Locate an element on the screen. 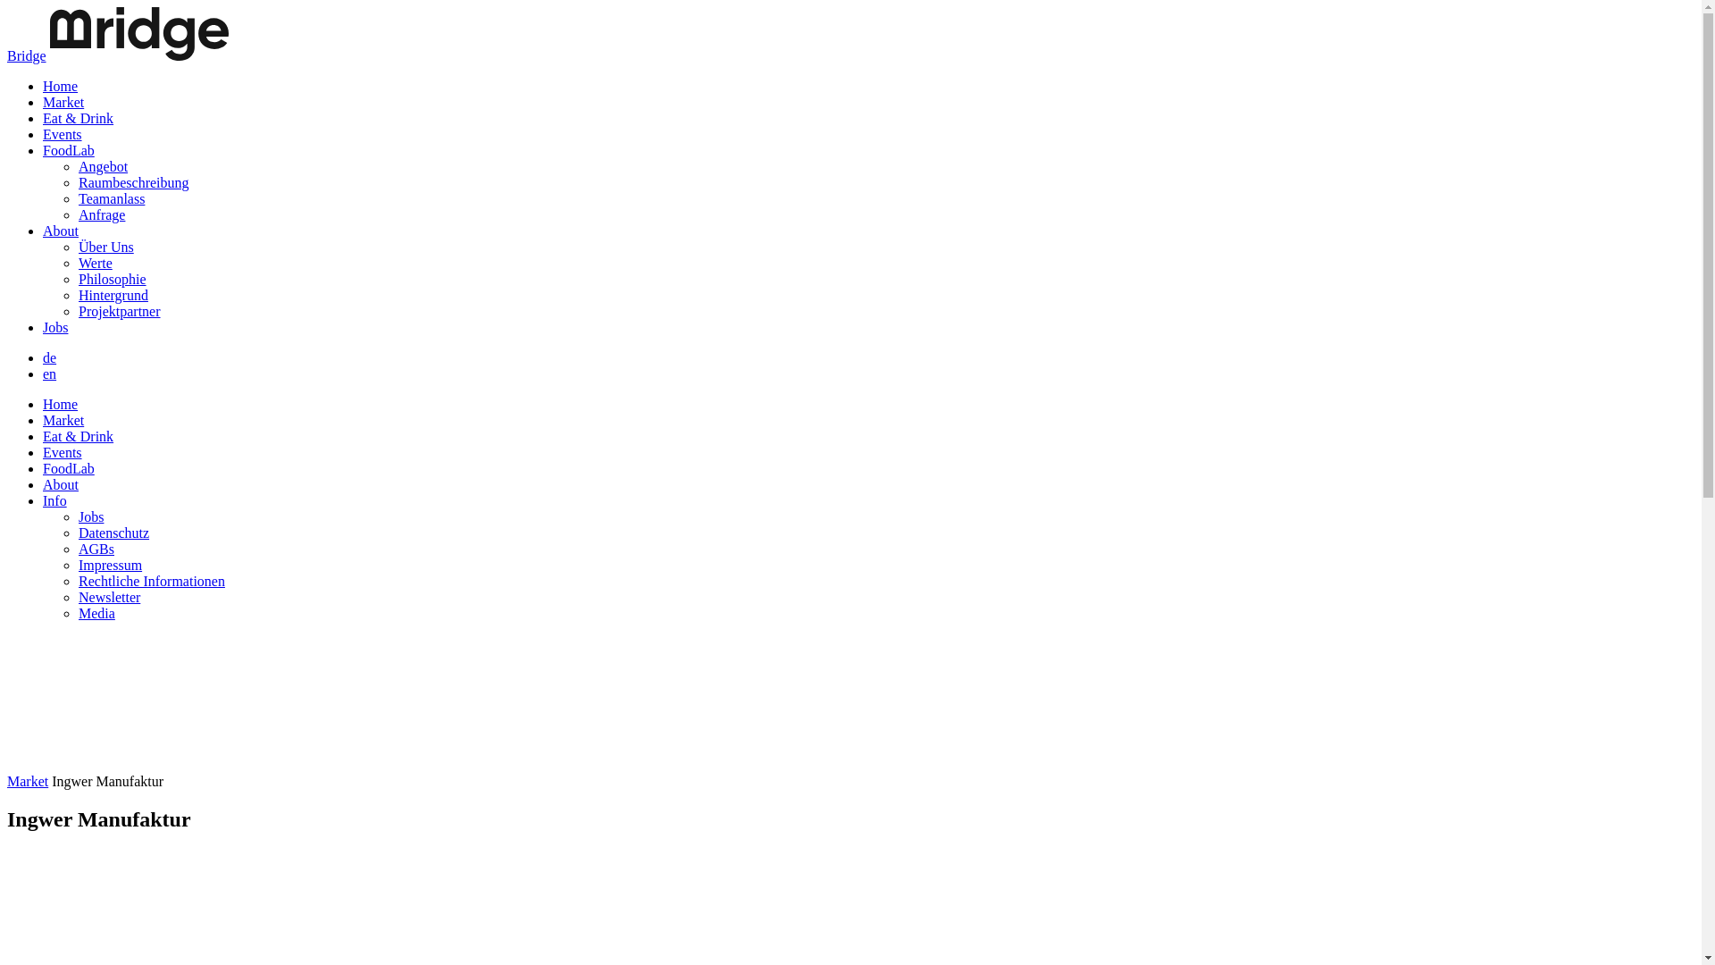 This screenshot has width=1715, height=965. Home is located at coordinates (61, 86).